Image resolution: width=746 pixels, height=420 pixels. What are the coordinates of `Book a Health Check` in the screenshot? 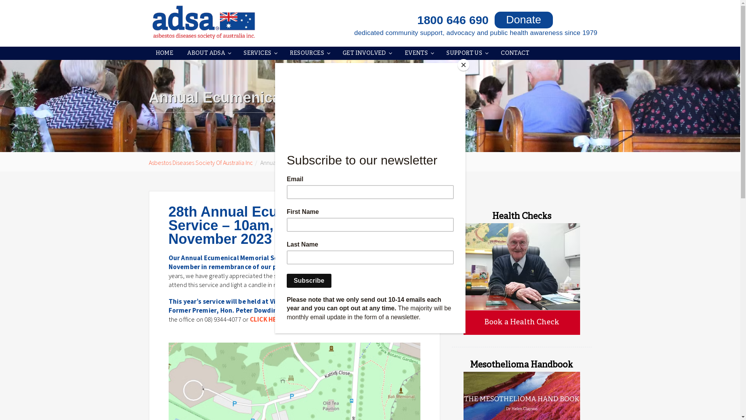 It's located at (521, 323).